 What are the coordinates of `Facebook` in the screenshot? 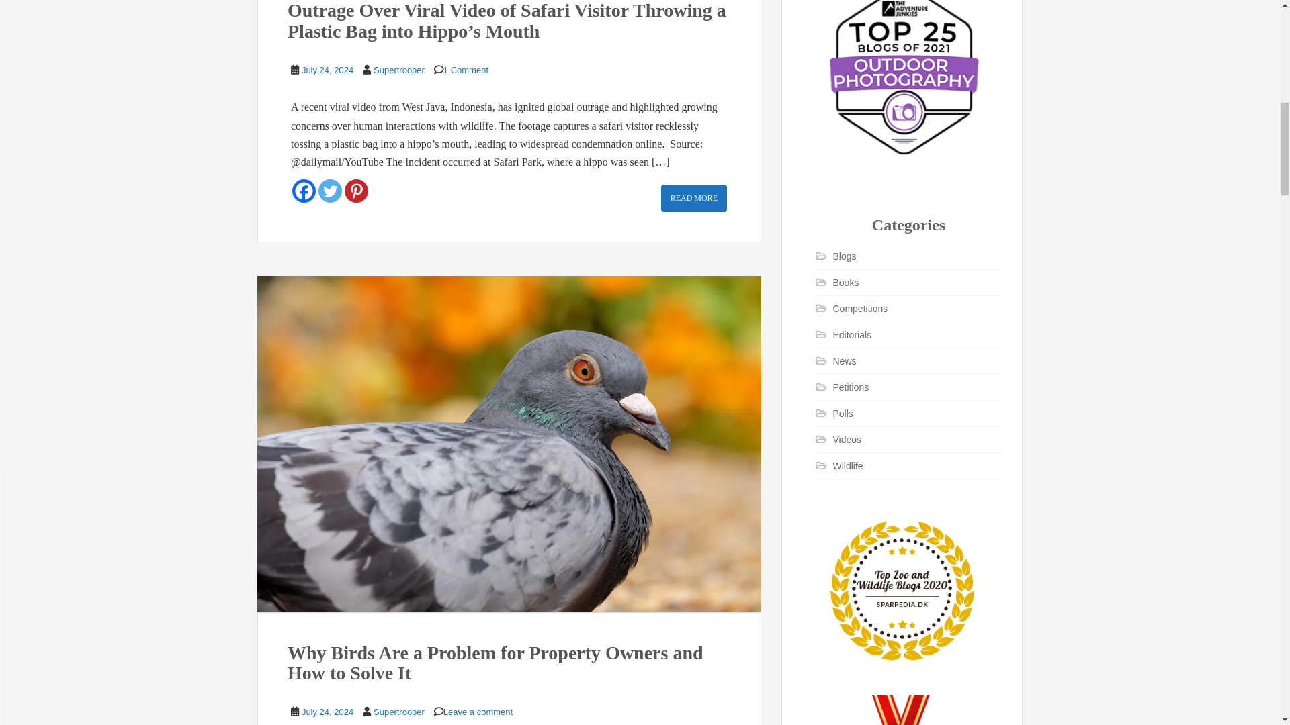 It's located at (304, 191).